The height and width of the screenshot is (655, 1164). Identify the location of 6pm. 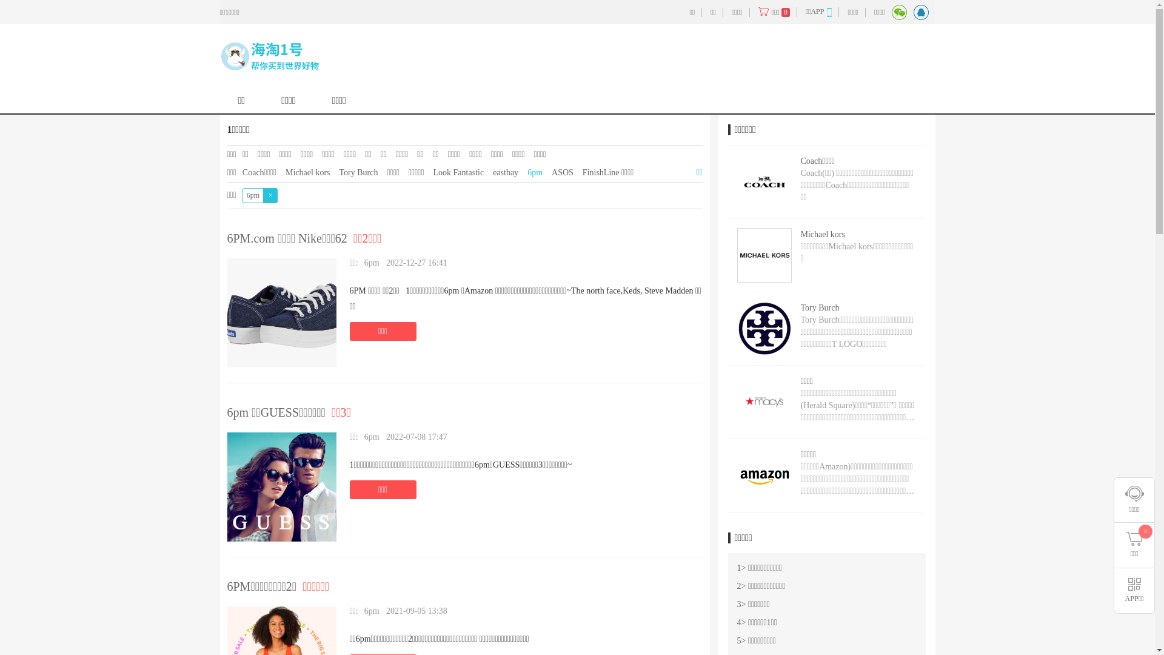
(373, 263).